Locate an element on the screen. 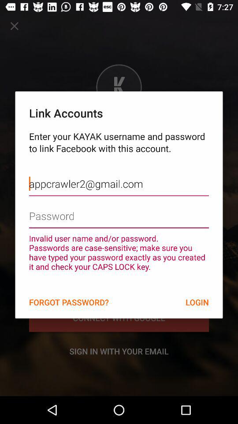  enter password is located at coordinates (119, 209).